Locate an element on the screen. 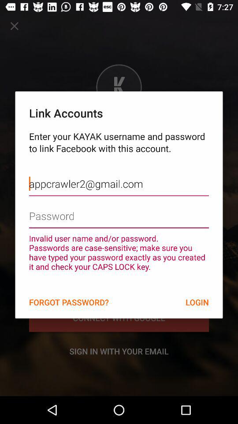  enter password is located at coordinates (119, 209).